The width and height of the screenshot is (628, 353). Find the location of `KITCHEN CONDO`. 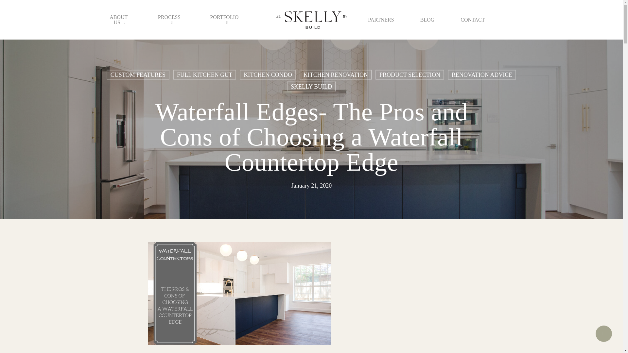

KITCHEN CONDO is located at coordinates (268, 76).